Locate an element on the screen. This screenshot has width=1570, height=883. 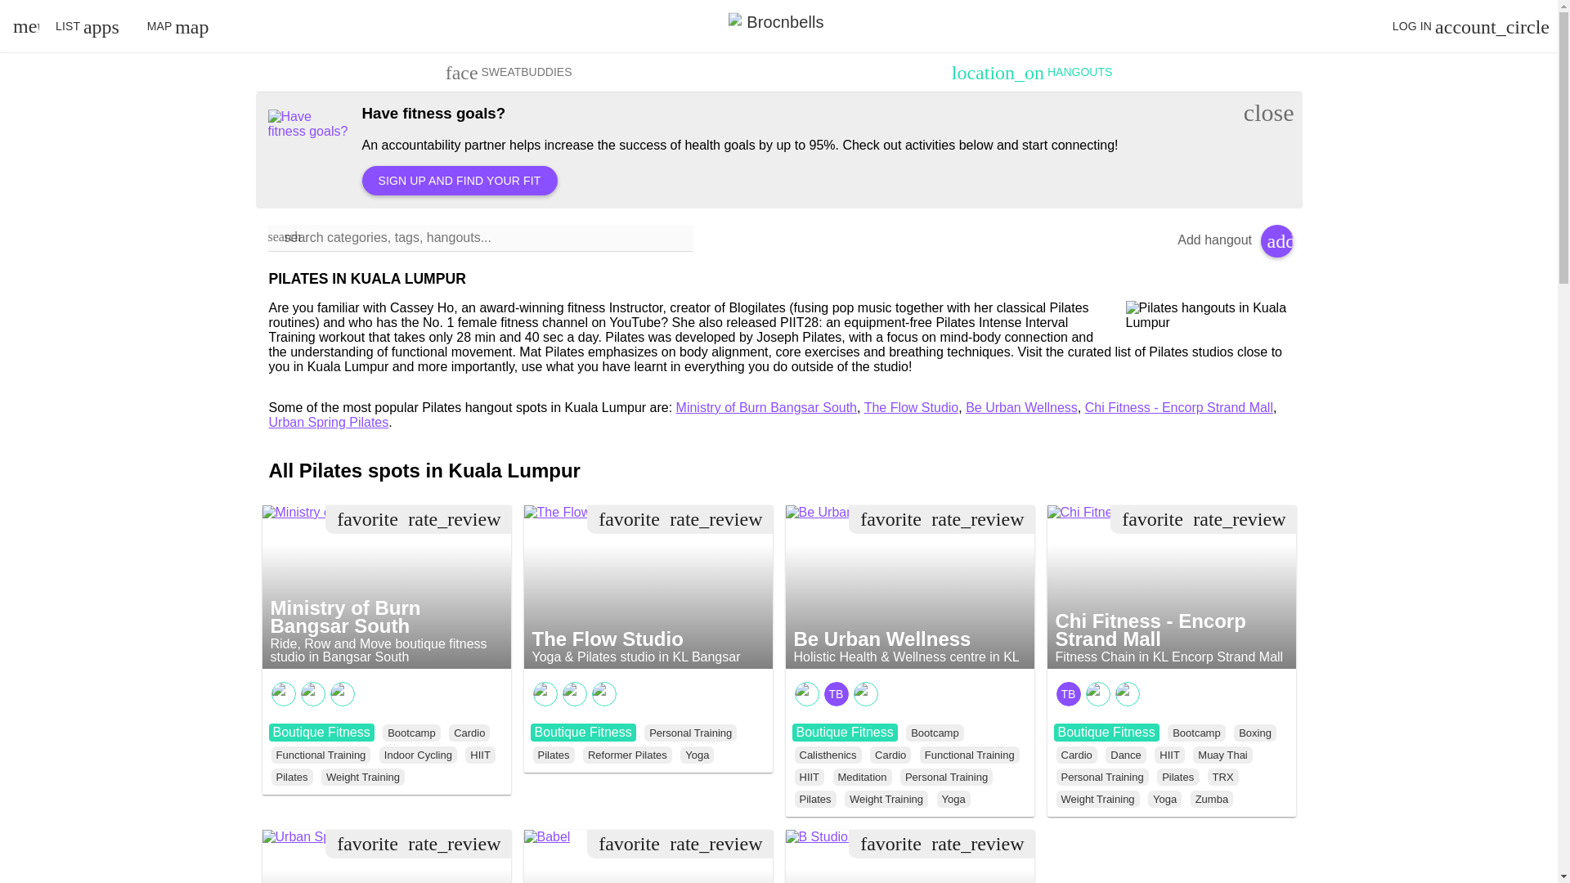
Pilates hangouts in Kuala Lumpur is located at coordinates (1207, 316).